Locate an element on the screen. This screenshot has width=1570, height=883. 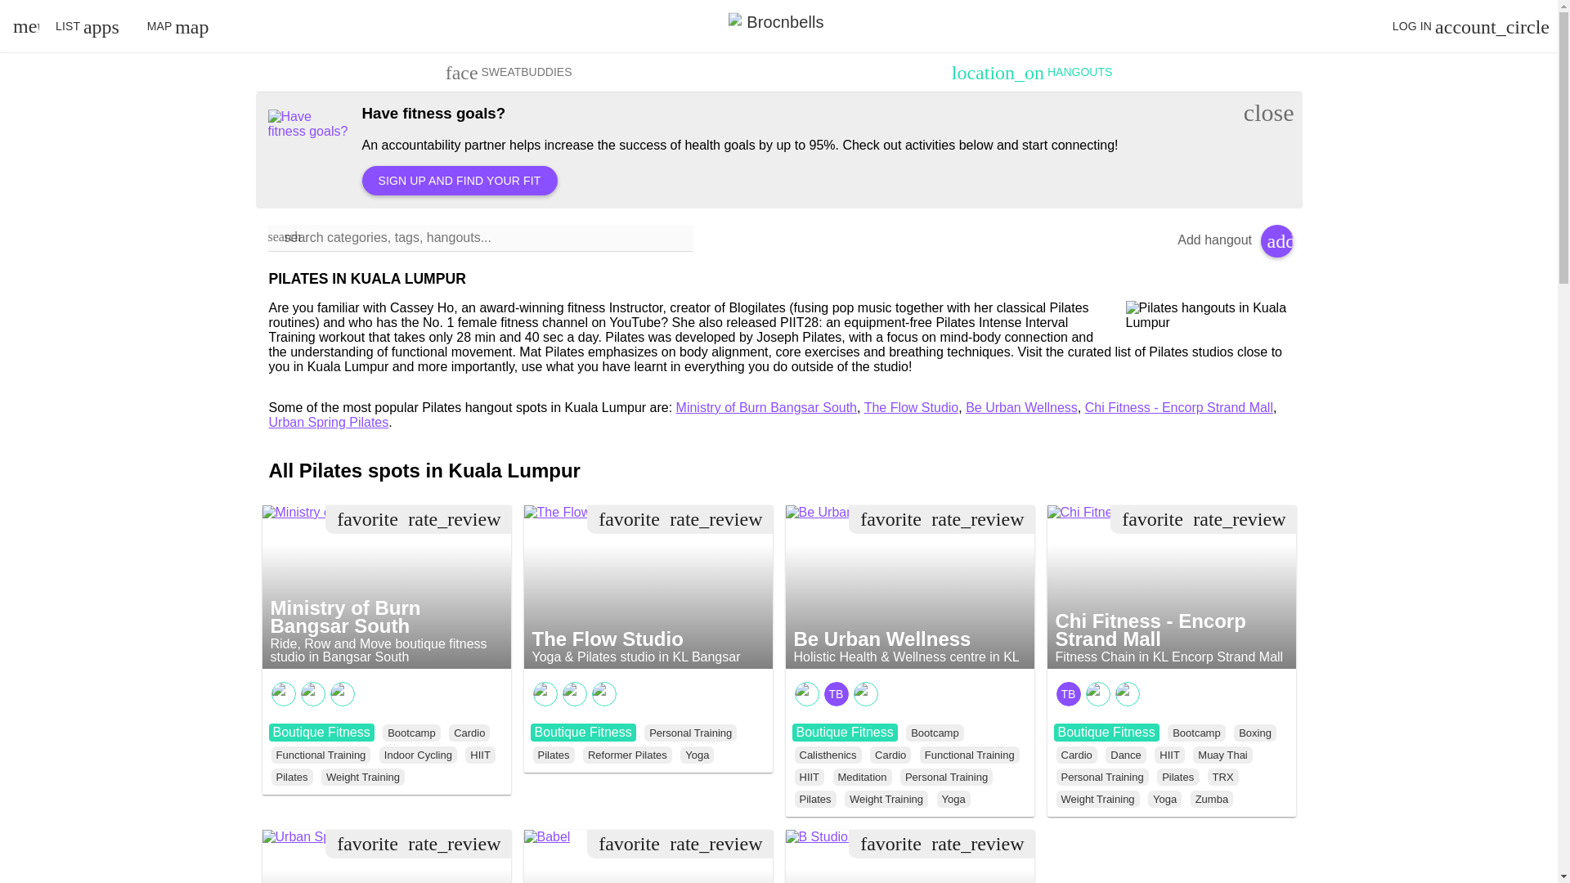
Pilates hangouts in Kuala Lumpur is located at coordinates (1207, 316).